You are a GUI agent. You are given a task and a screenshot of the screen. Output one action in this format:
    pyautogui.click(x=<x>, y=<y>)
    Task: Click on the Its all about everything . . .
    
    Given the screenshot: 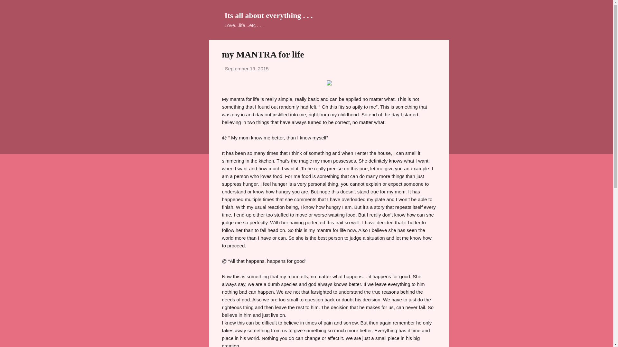 What is the action you would take?
    pyautogui.click(x=268, y=15)
    